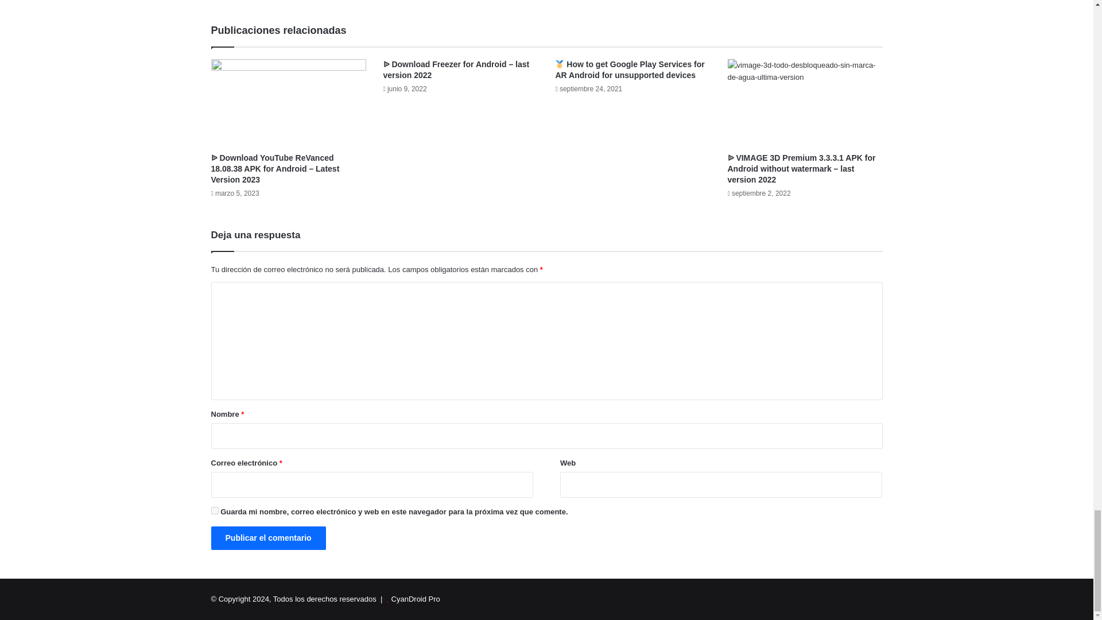  What do you see at coordinates (269, 537) in the screenshot?
I see `Publicar el comentario` at bounding box center [269, 537].